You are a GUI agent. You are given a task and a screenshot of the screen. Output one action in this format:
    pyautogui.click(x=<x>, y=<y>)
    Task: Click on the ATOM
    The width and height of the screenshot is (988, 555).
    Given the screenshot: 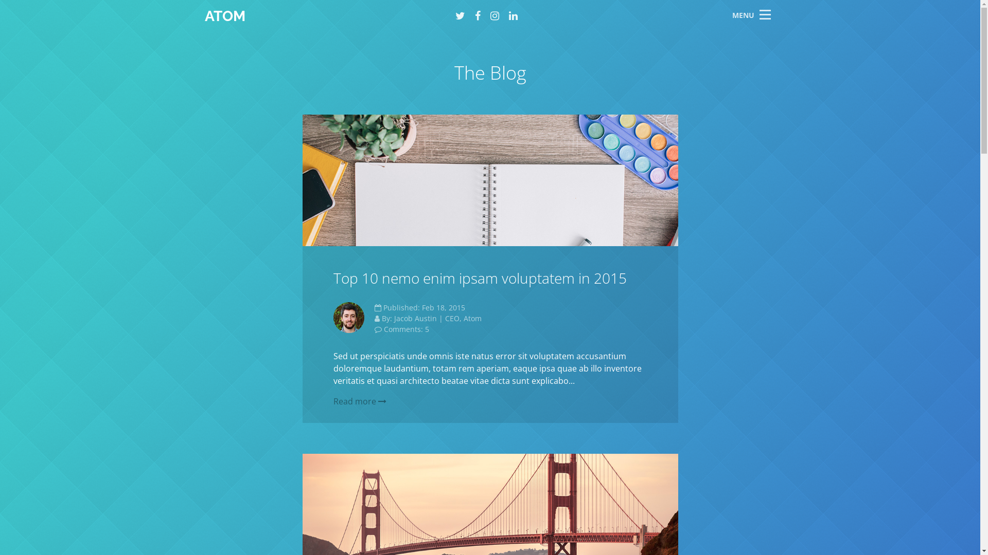 What is the action you would take?
    pyautogui.click(x=225, y=16)
    